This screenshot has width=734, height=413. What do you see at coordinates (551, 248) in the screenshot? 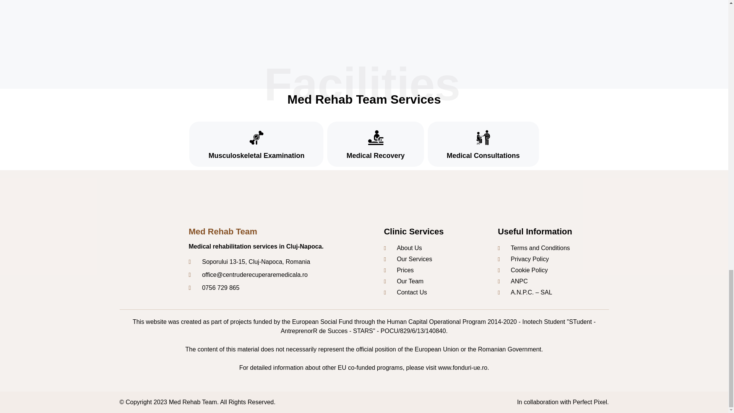
I see `Terms and Conditions` at bounding box center [551, 248].